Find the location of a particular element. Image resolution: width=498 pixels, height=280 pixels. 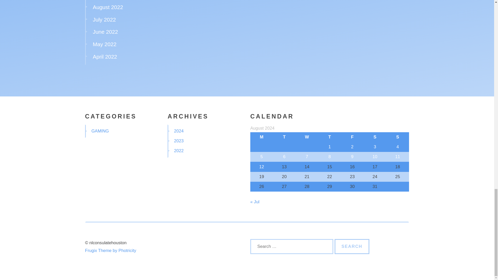

June 2022 is located at coordinates (105, 32).